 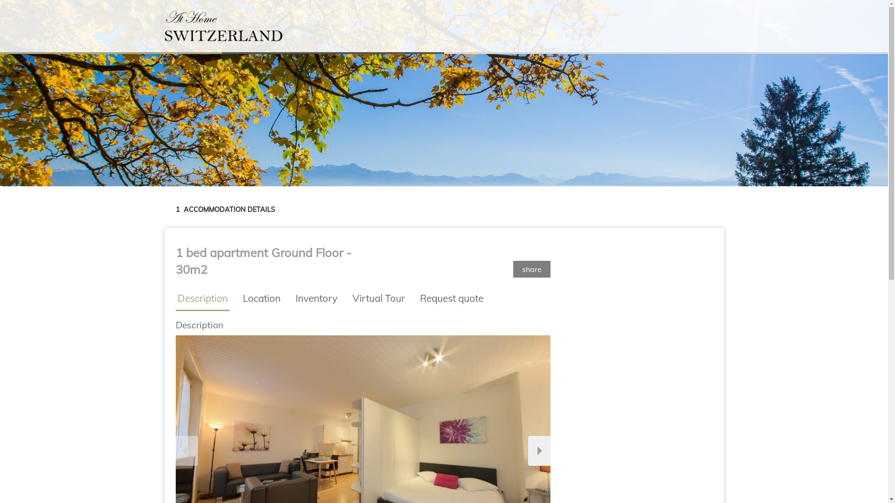 I want to click on ACCOMMODATION DETAILS, so click(x=225, y=211).